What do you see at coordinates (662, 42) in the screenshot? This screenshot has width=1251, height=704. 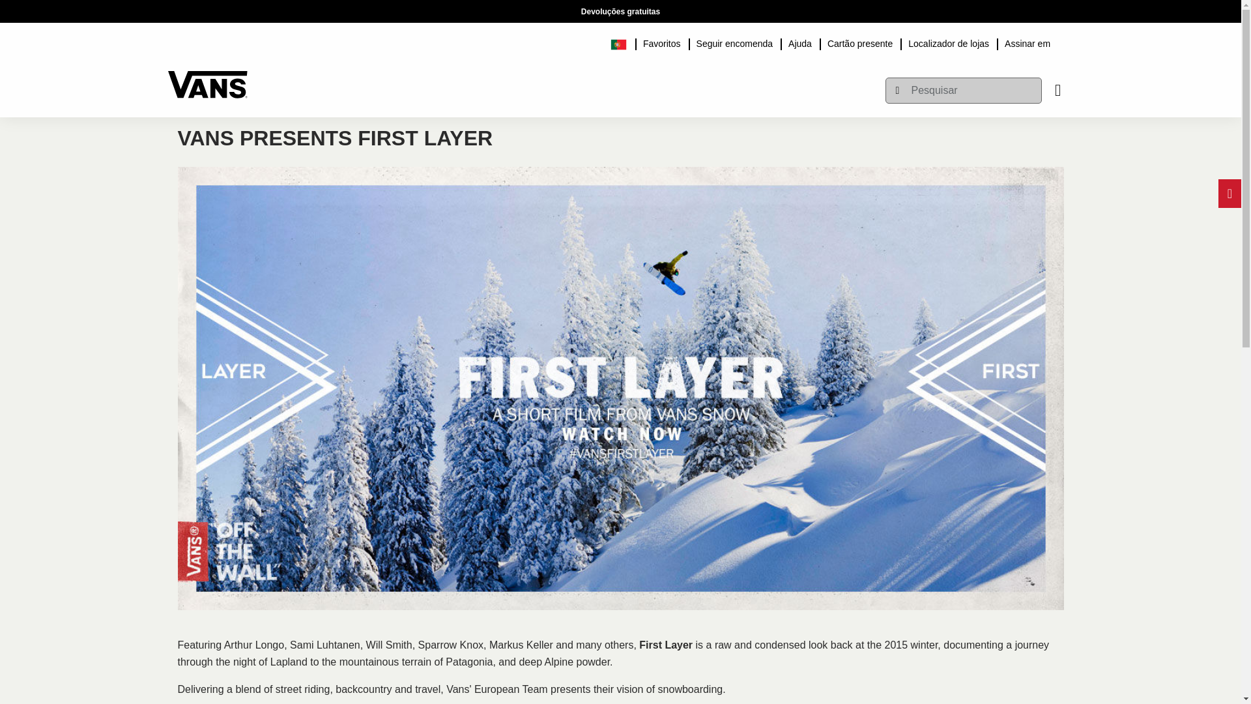 I see `Favoritos` at bounding box center [662, 42].